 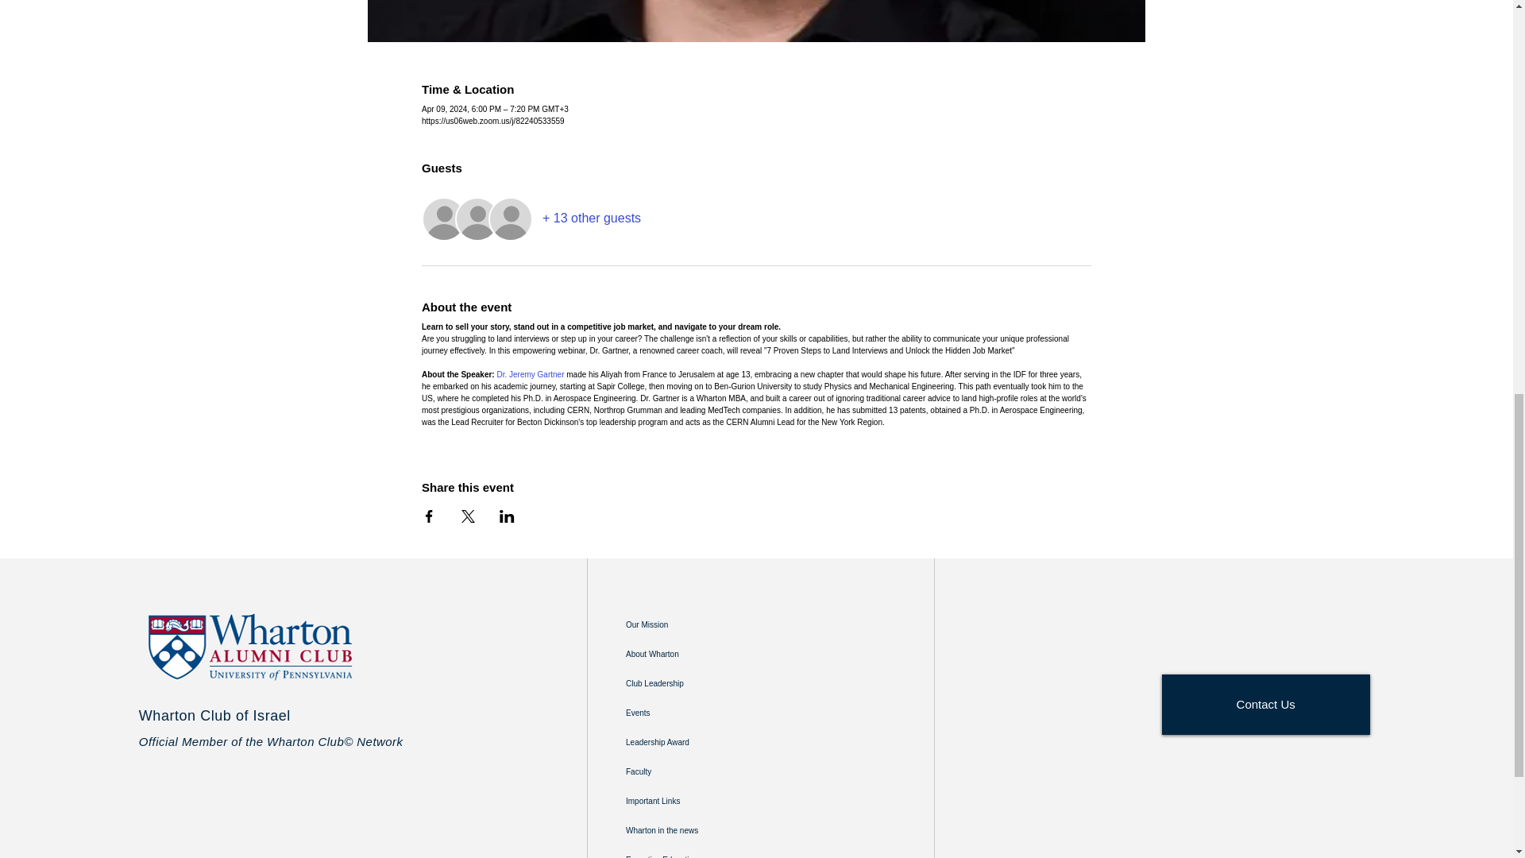 I want to click on About Wharton, so click(x=701, y=653).